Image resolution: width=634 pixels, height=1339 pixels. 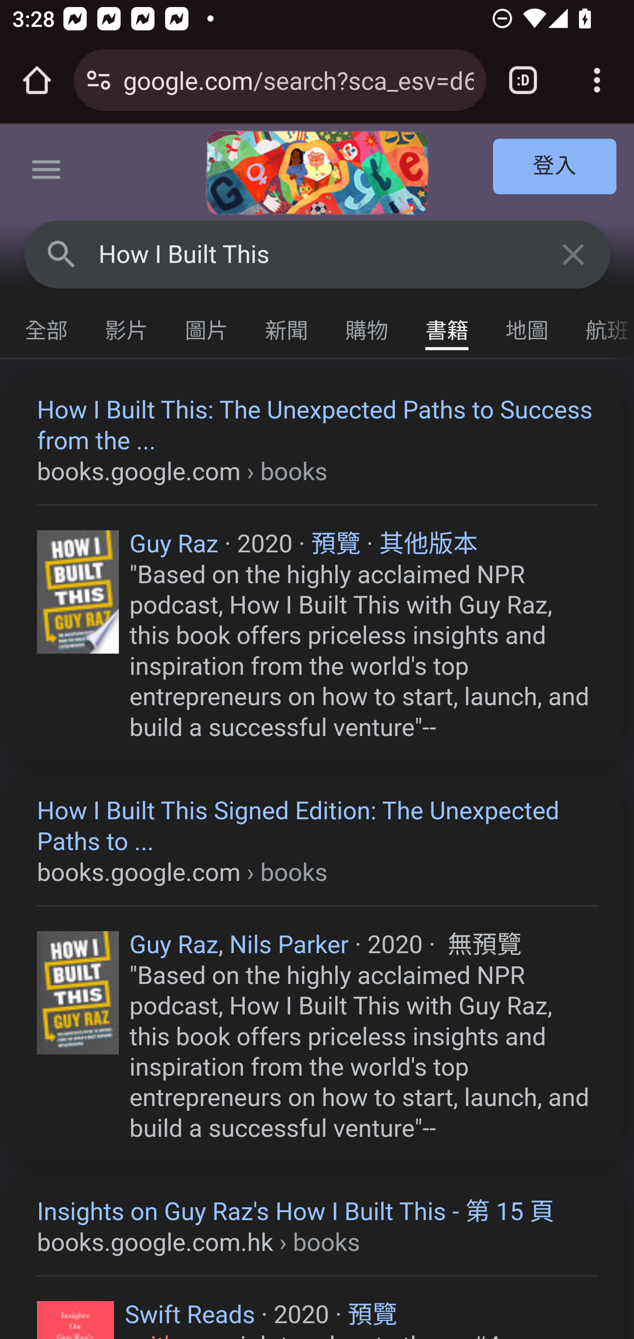 I want to click on 預覽, so click(x=372, y=1314).